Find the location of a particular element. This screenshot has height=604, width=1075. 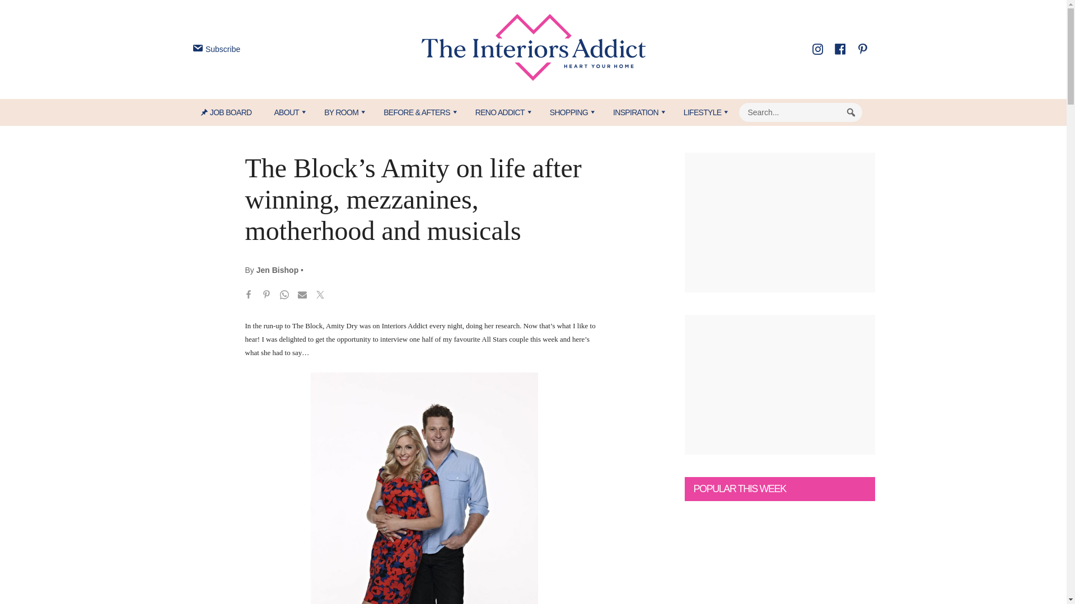

JOB BOARD is located at coordinates (232, 112).